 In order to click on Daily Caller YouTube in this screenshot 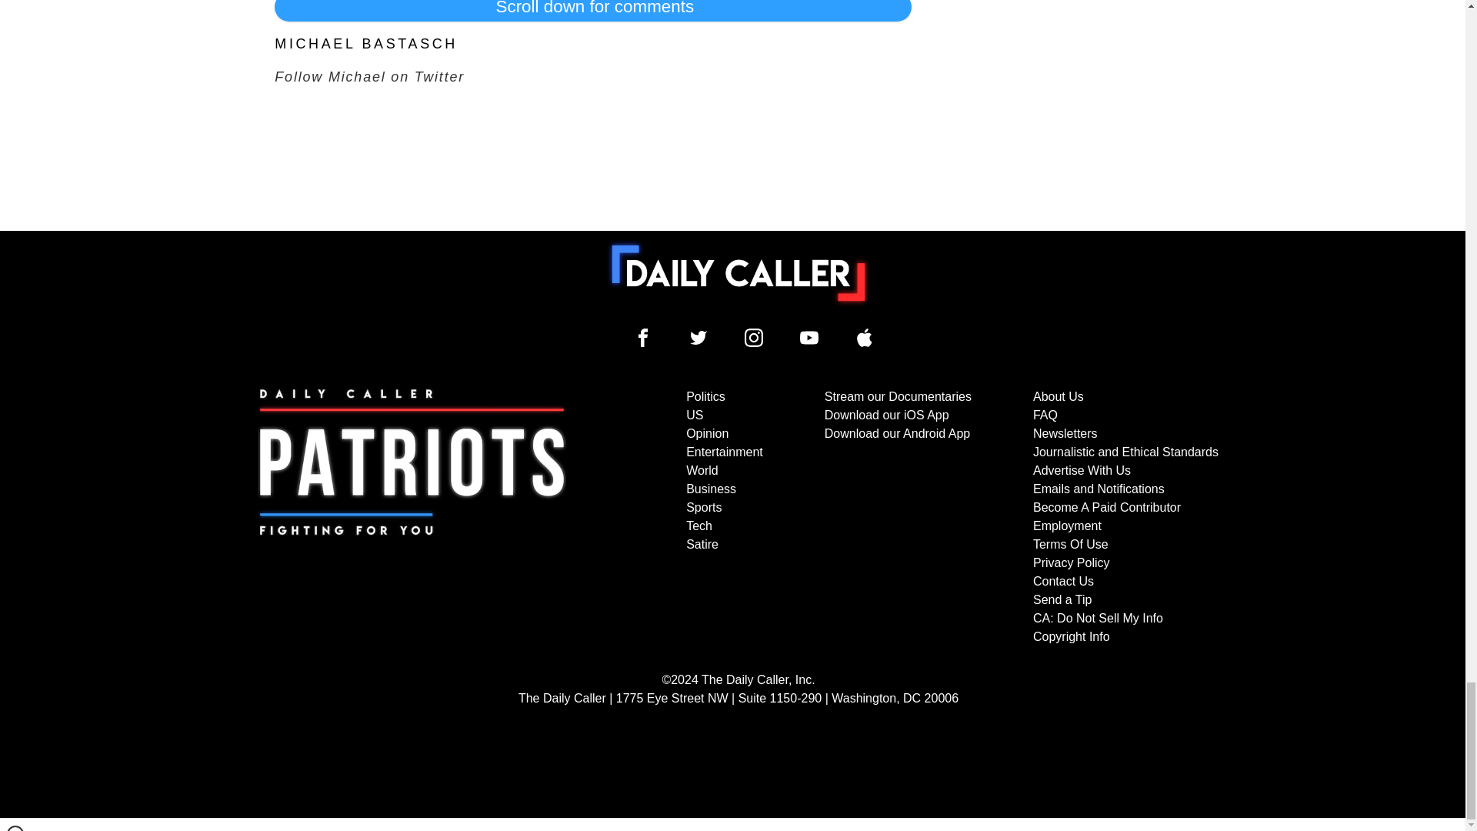, I will do `click(865, 337)`.